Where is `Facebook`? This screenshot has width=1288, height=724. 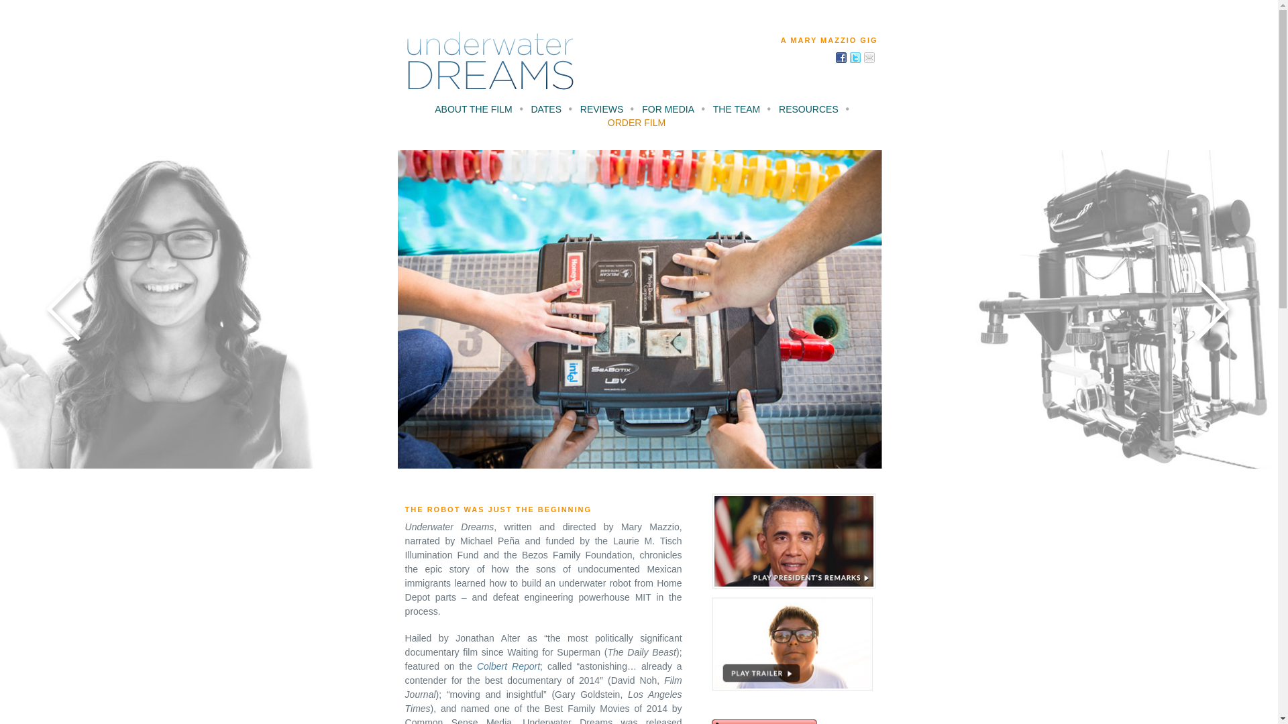 Facebook is located at coordinates (841, 57).